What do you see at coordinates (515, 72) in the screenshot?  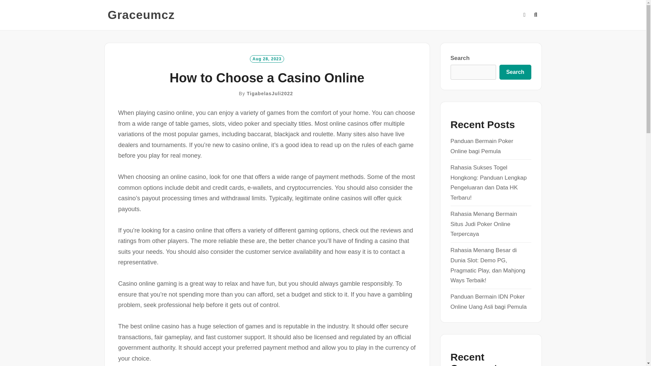 I see `Search` at bounding box center [515, 72].